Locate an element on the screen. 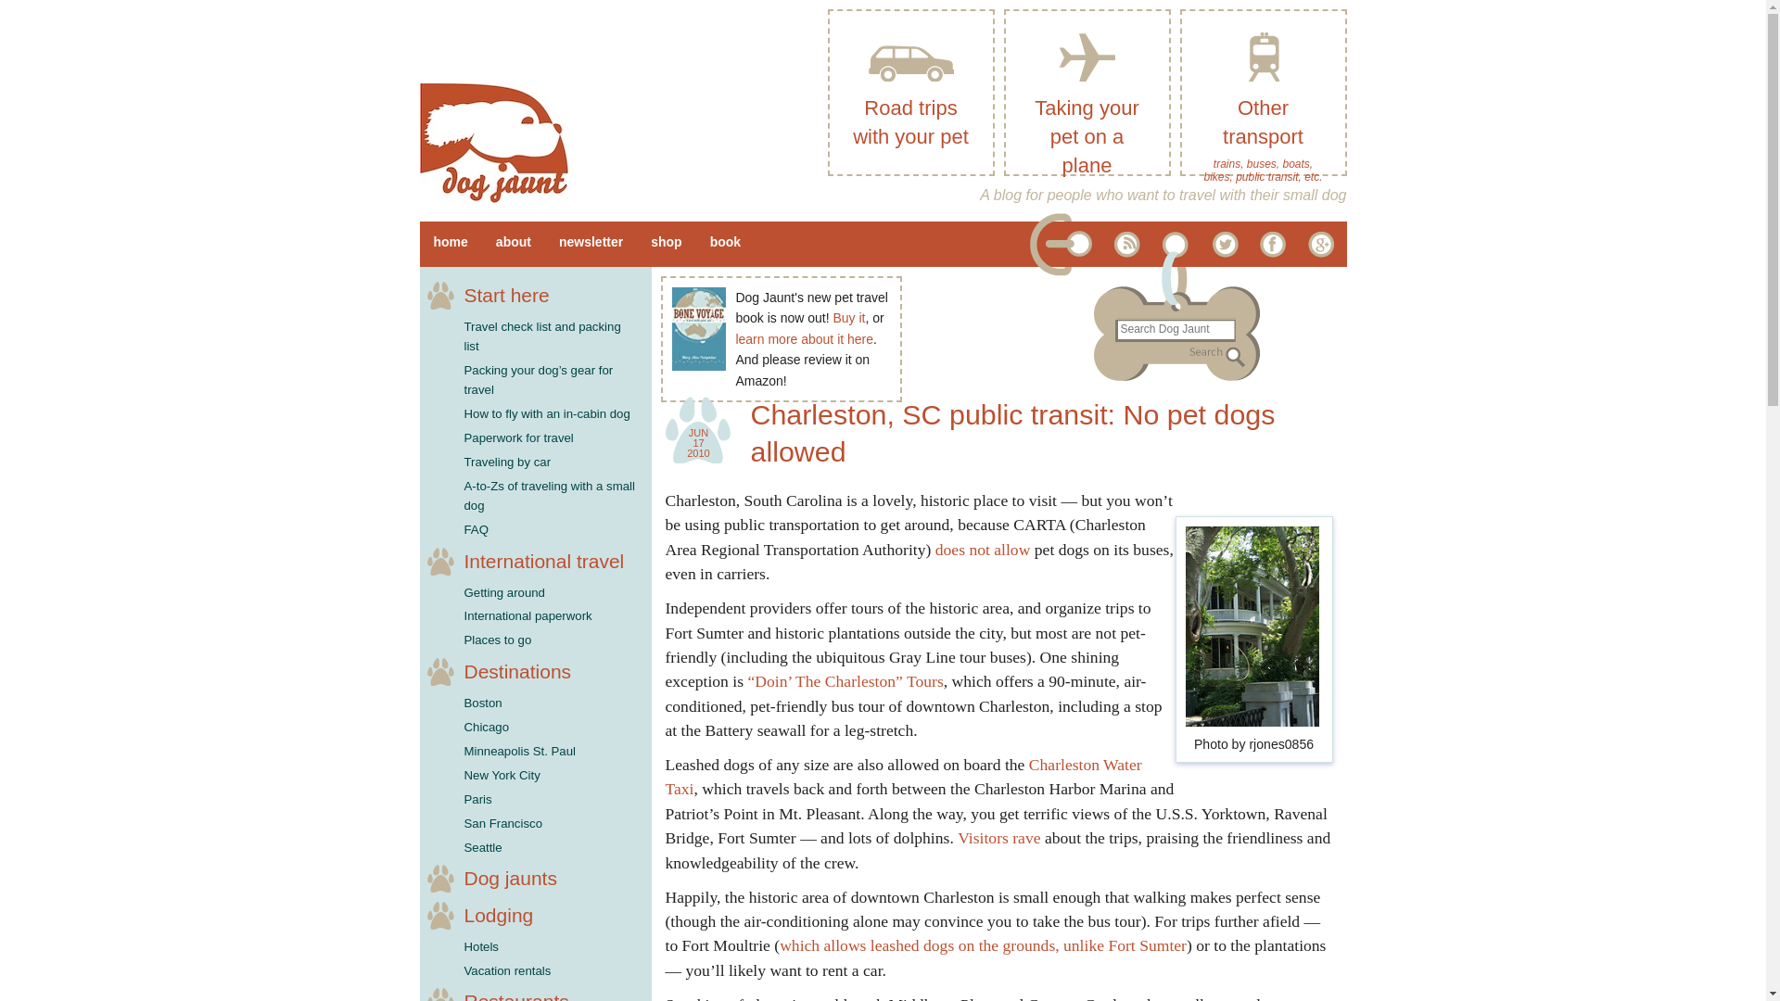 Image resolution: width=1780 pixels, height=1001 pixels. CARTA pet policy is located at coordinates (983, 549).